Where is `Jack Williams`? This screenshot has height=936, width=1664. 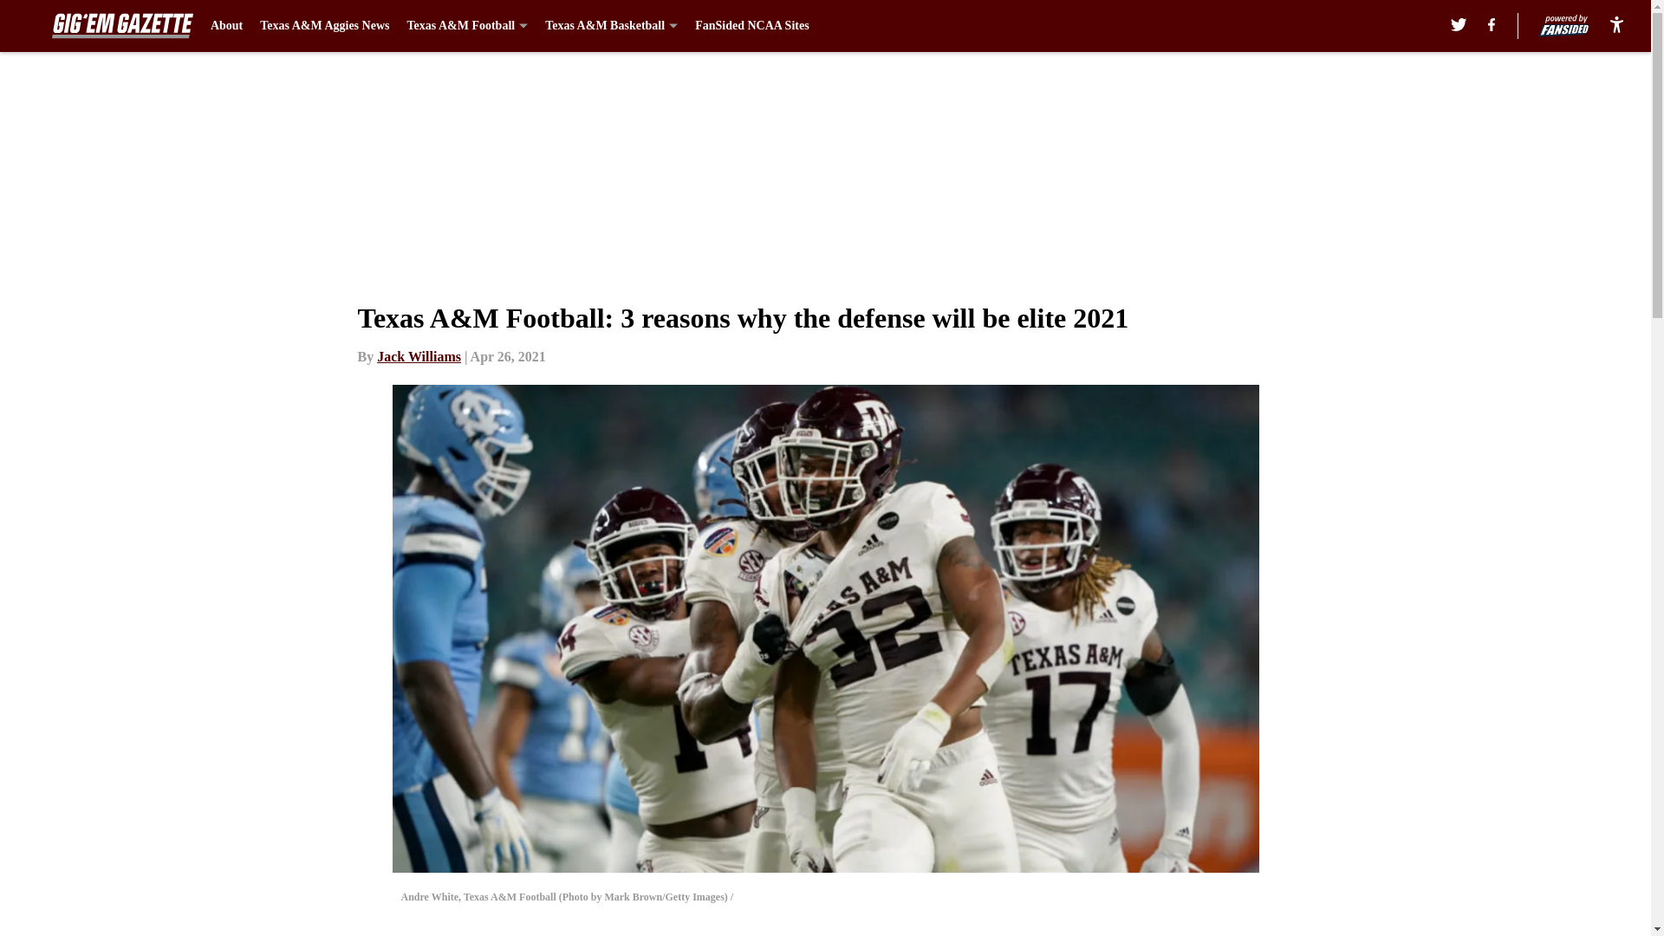 Jack Williams is located at coordinates (419, 356).